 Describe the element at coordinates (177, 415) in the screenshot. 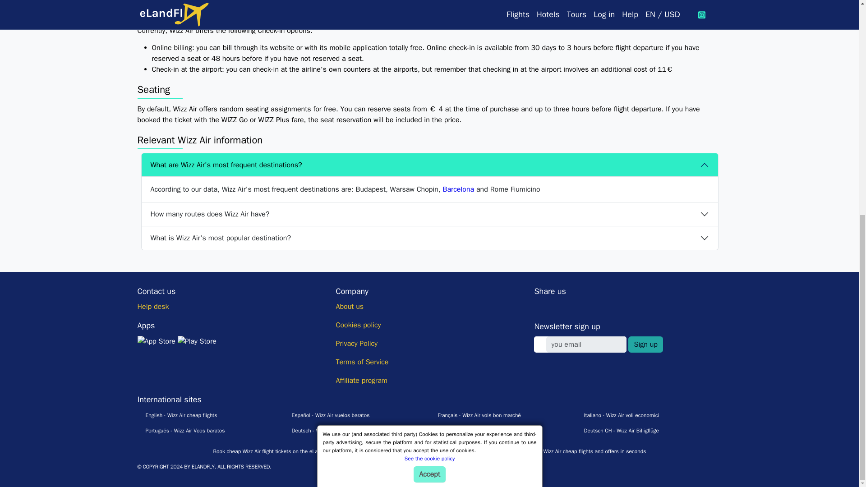

I see `English - Wizz Air cheap flights` at that location.